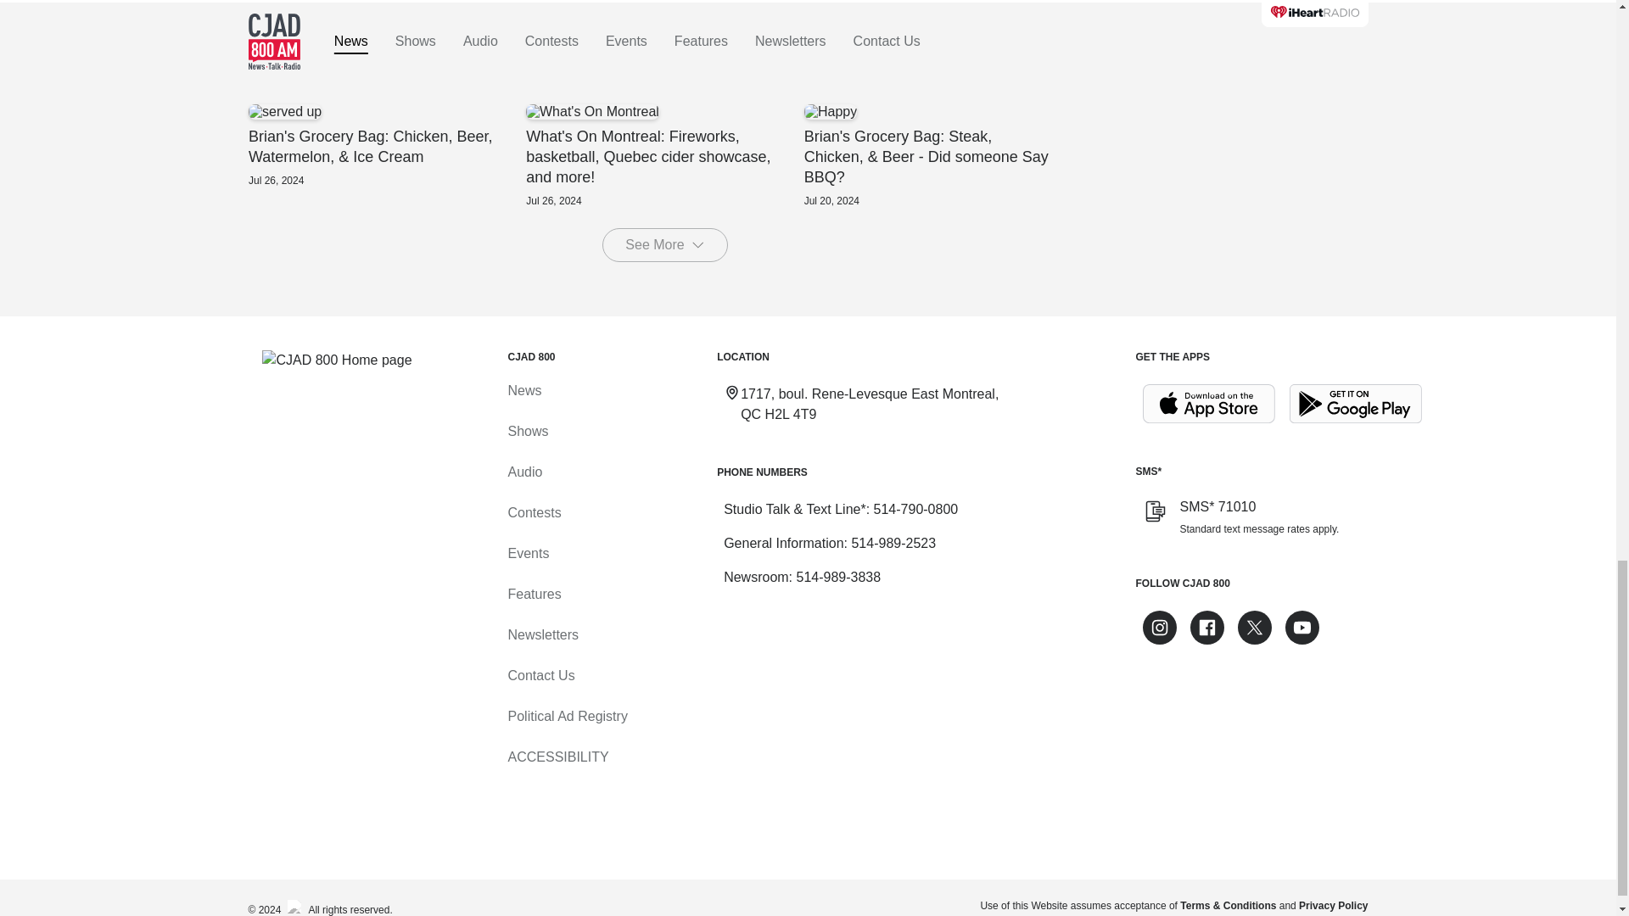 The height and width of the screenshot is (916, 1629). I want to click on Contests, so click(533, 512).